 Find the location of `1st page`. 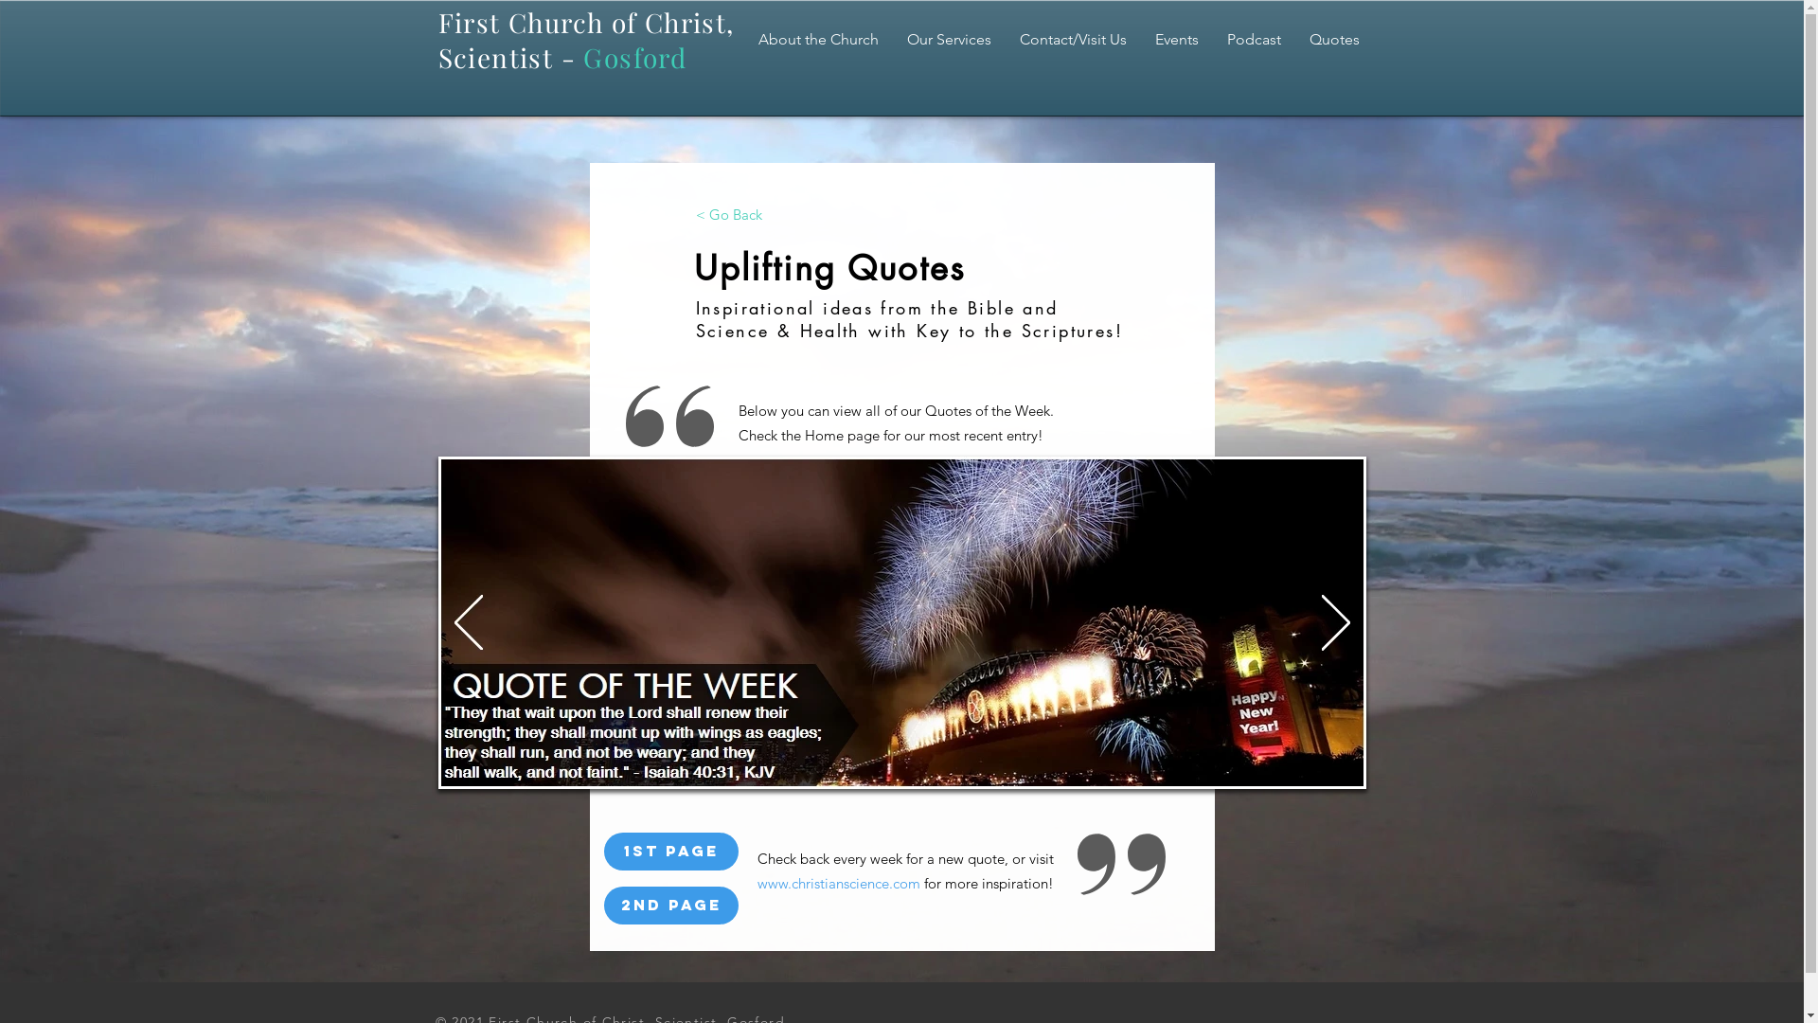

1st page is located at coordinates (671, 852).